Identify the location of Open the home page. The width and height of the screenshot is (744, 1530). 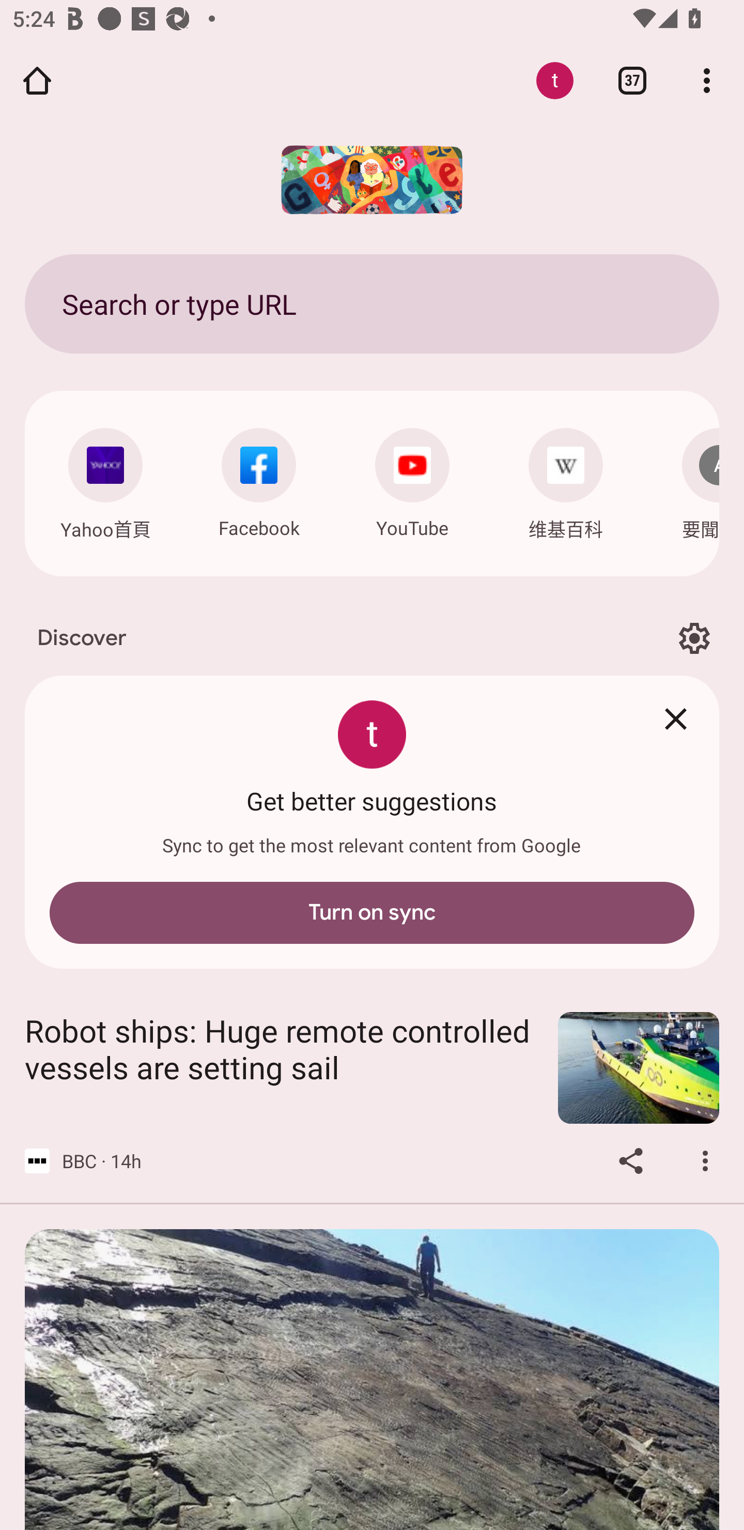
(37, 80).